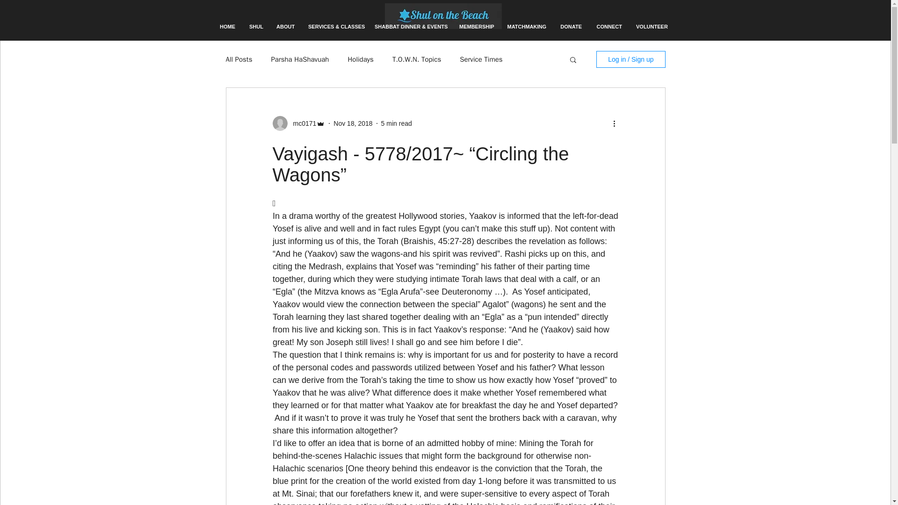 This screenshot has width=898, height=505. I want to click on MATCHMAKING, so click(526, 27).